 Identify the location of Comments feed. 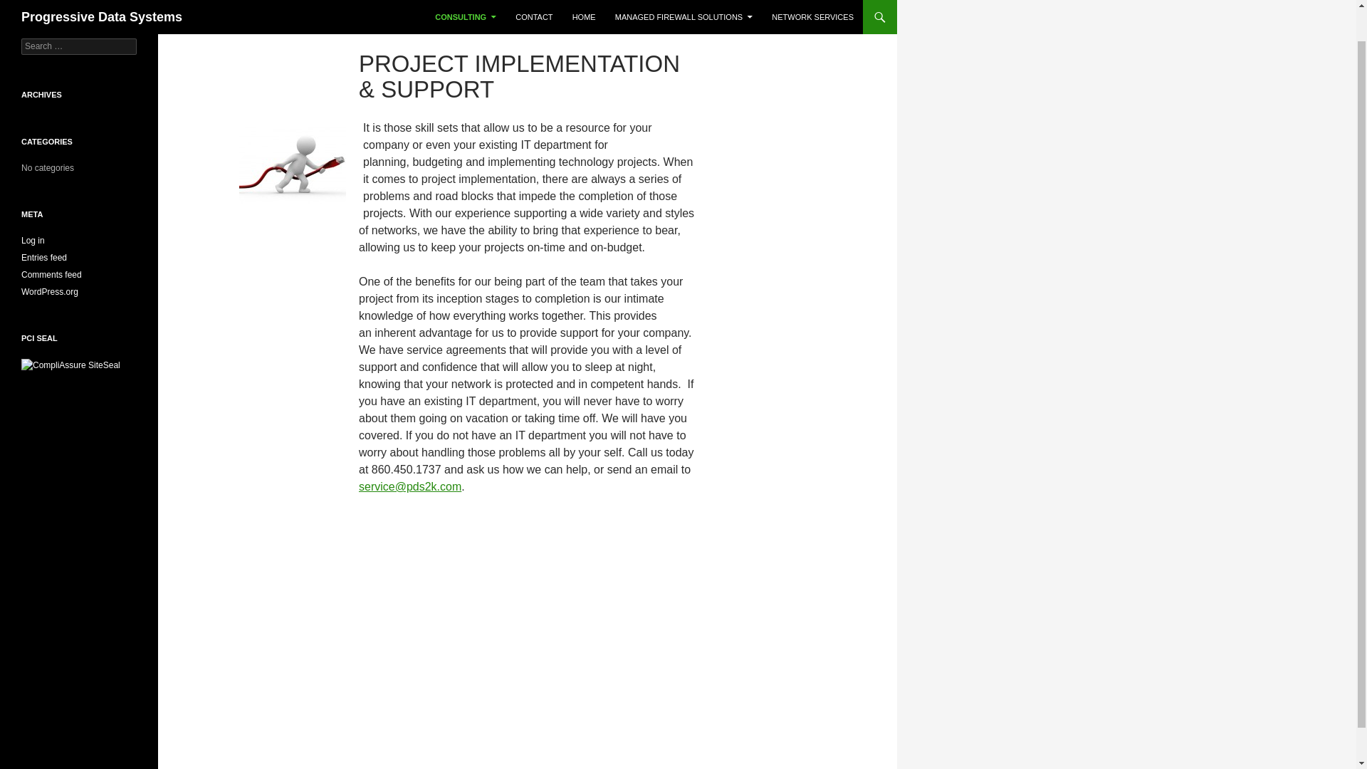
(51, 275).